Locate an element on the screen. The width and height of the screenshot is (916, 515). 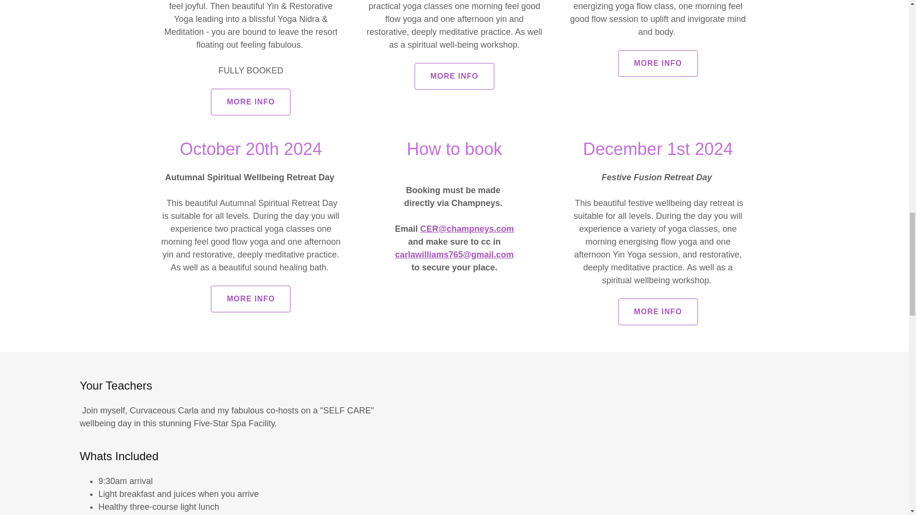
MORE INFO is located at coordinates (454, 76).